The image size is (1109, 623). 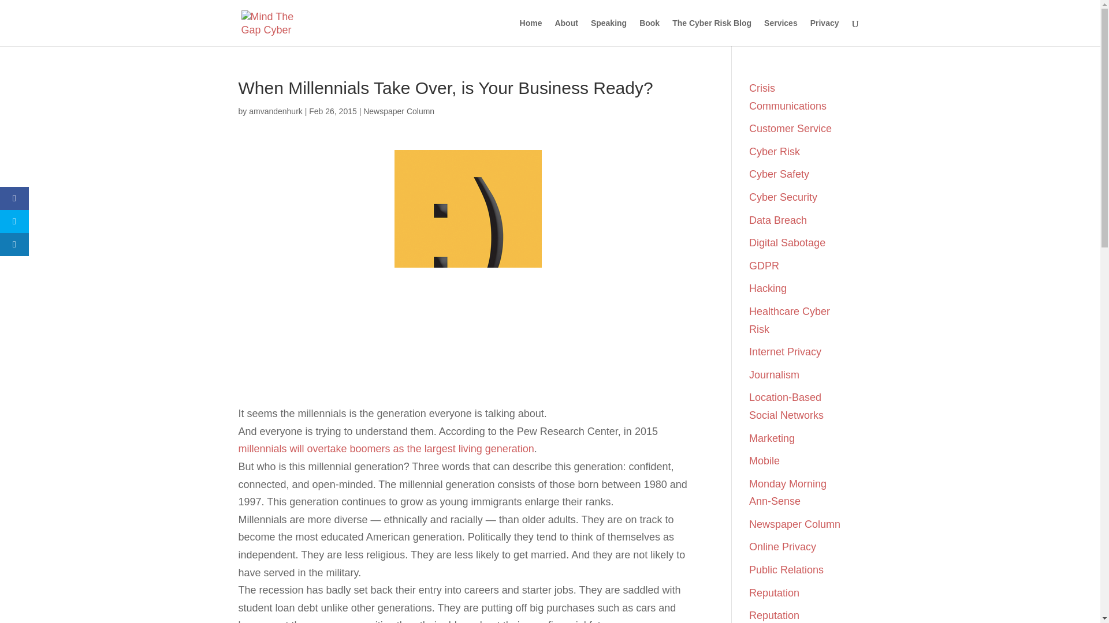 What do you see at coordinates (778, 220) in the screenshot?
I see `Data Breach` at bounding box center [778, 220].